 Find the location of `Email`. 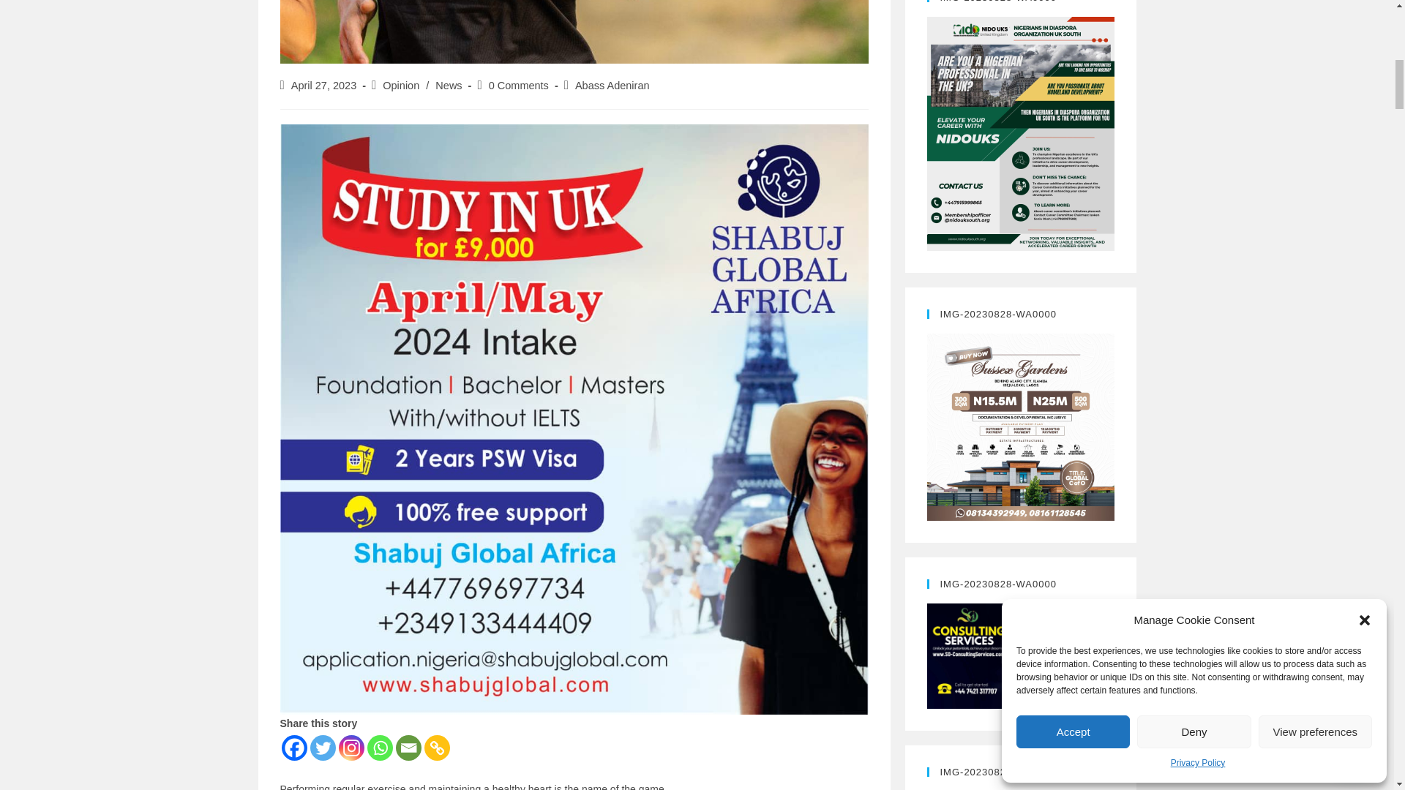

Email is located at coordinates (407, 748).